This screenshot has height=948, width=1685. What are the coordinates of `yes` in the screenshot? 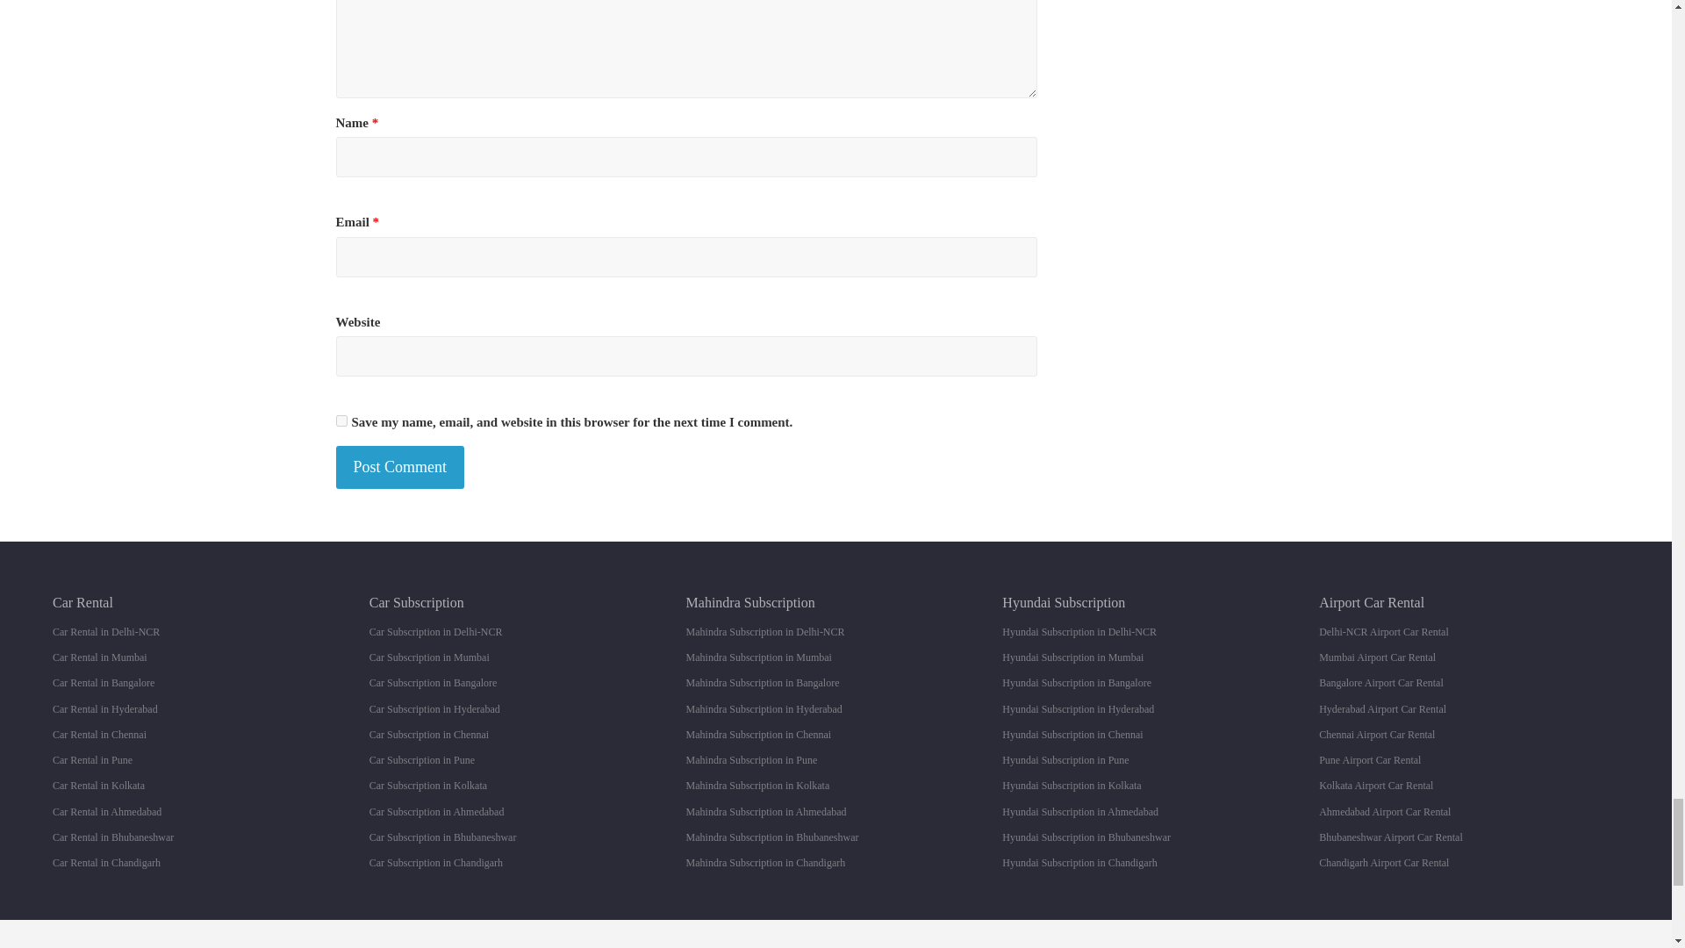 It's located at (341, 421).